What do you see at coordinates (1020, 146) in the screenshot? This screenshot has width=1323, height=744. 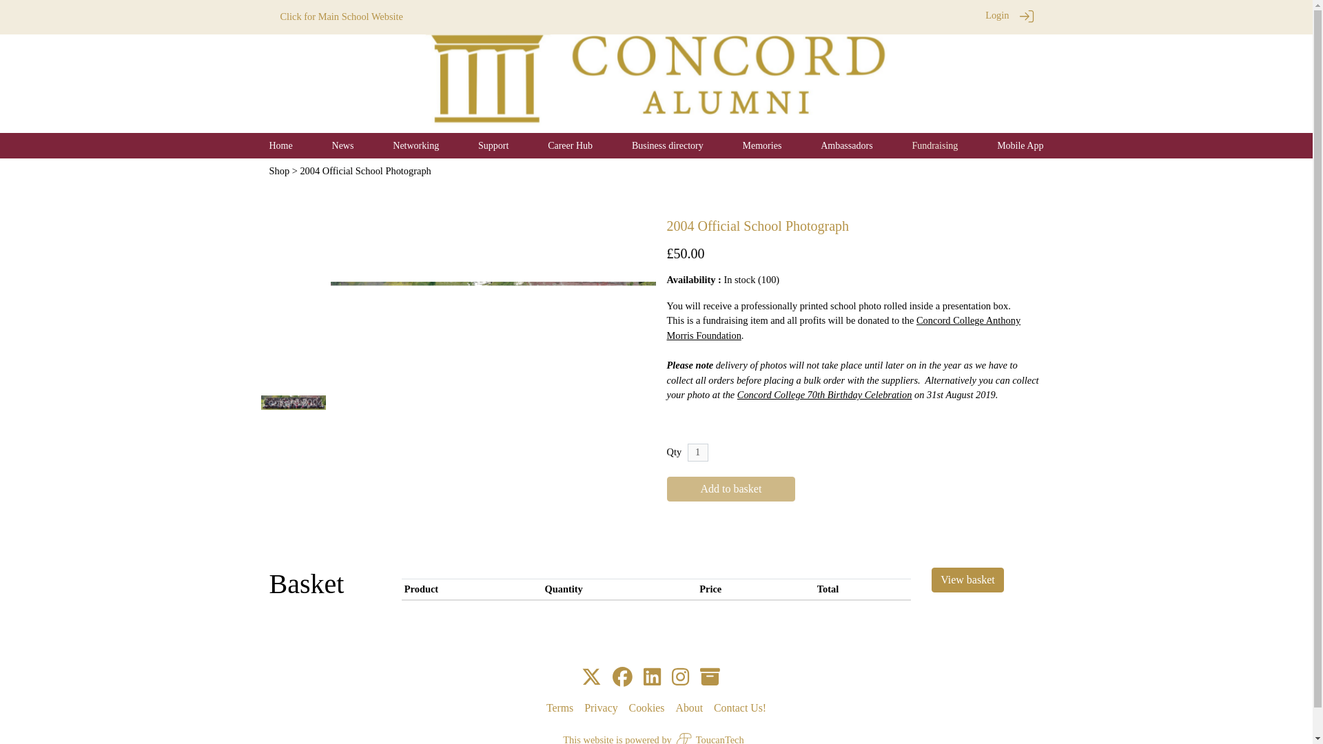 I see `Mobile App` at bounding box center [1020, 146].